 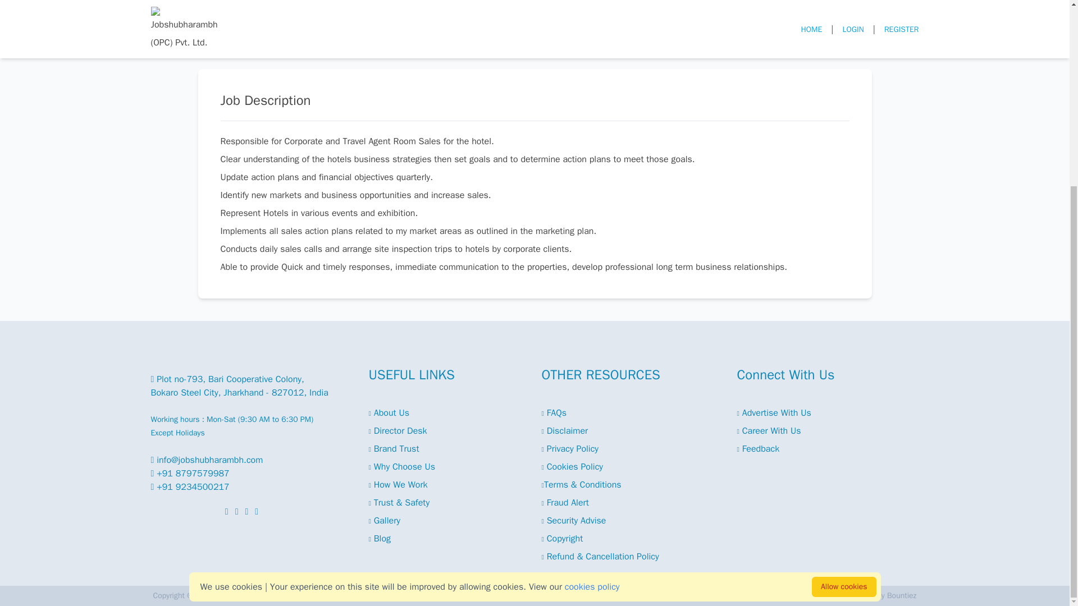 I want to click on Director Desk, so click(x=398, y=431).